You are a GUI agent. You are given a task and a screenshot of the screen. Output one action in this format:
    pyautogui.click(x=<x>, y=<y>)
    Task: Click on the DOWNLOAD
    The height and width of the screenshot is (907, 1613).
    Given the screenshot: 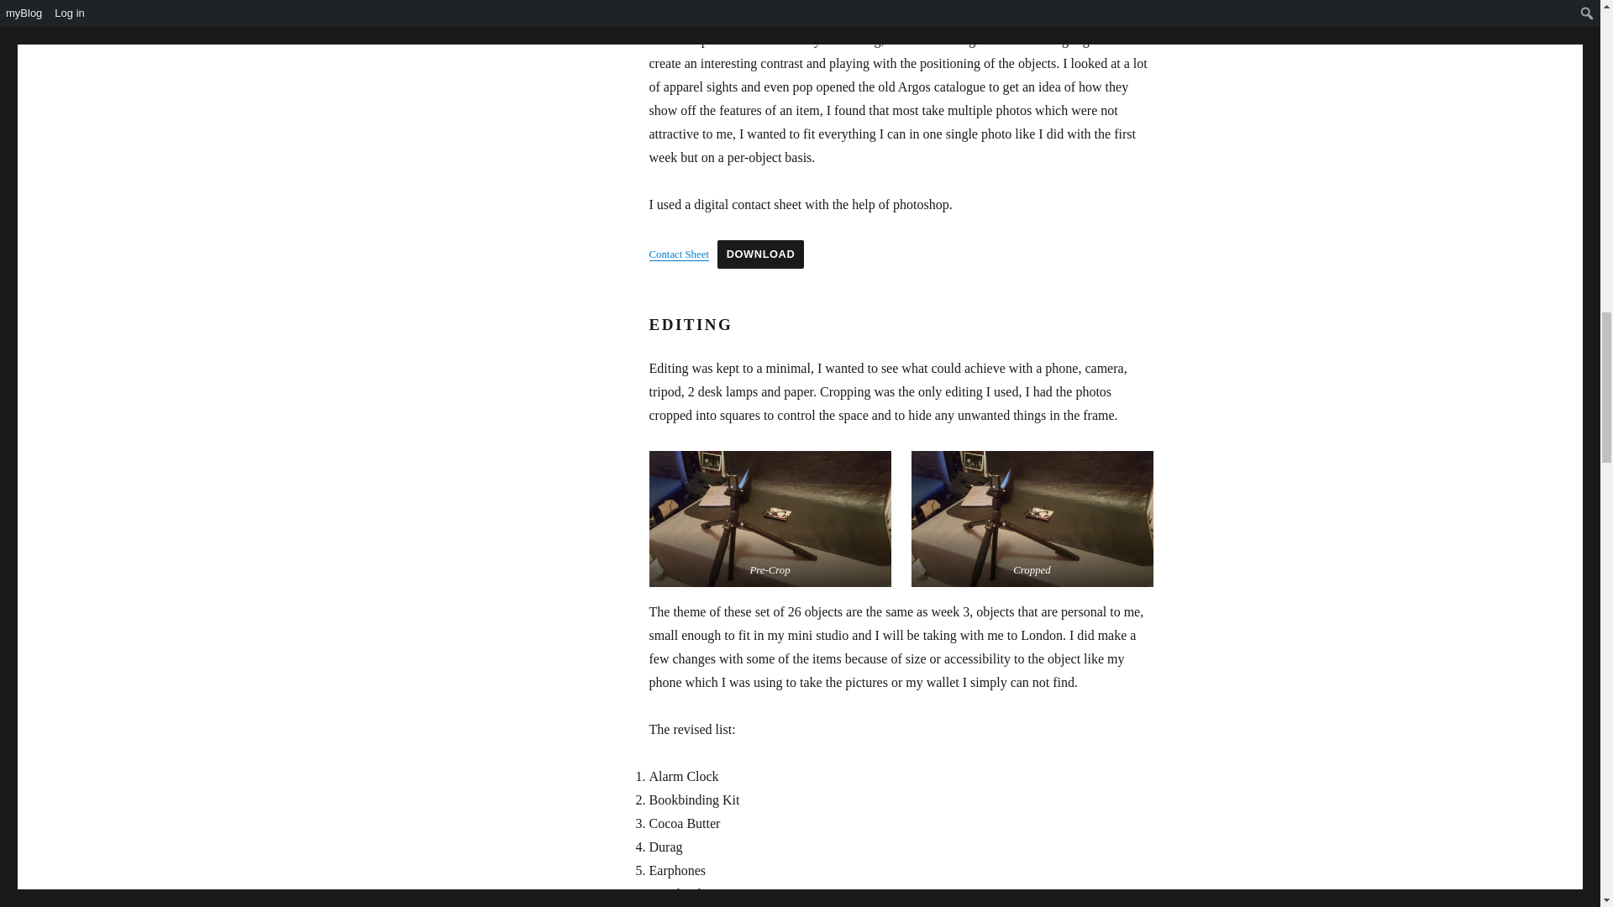 What is the action you would take?
    pyautogui.click(x=761, y=254)
    